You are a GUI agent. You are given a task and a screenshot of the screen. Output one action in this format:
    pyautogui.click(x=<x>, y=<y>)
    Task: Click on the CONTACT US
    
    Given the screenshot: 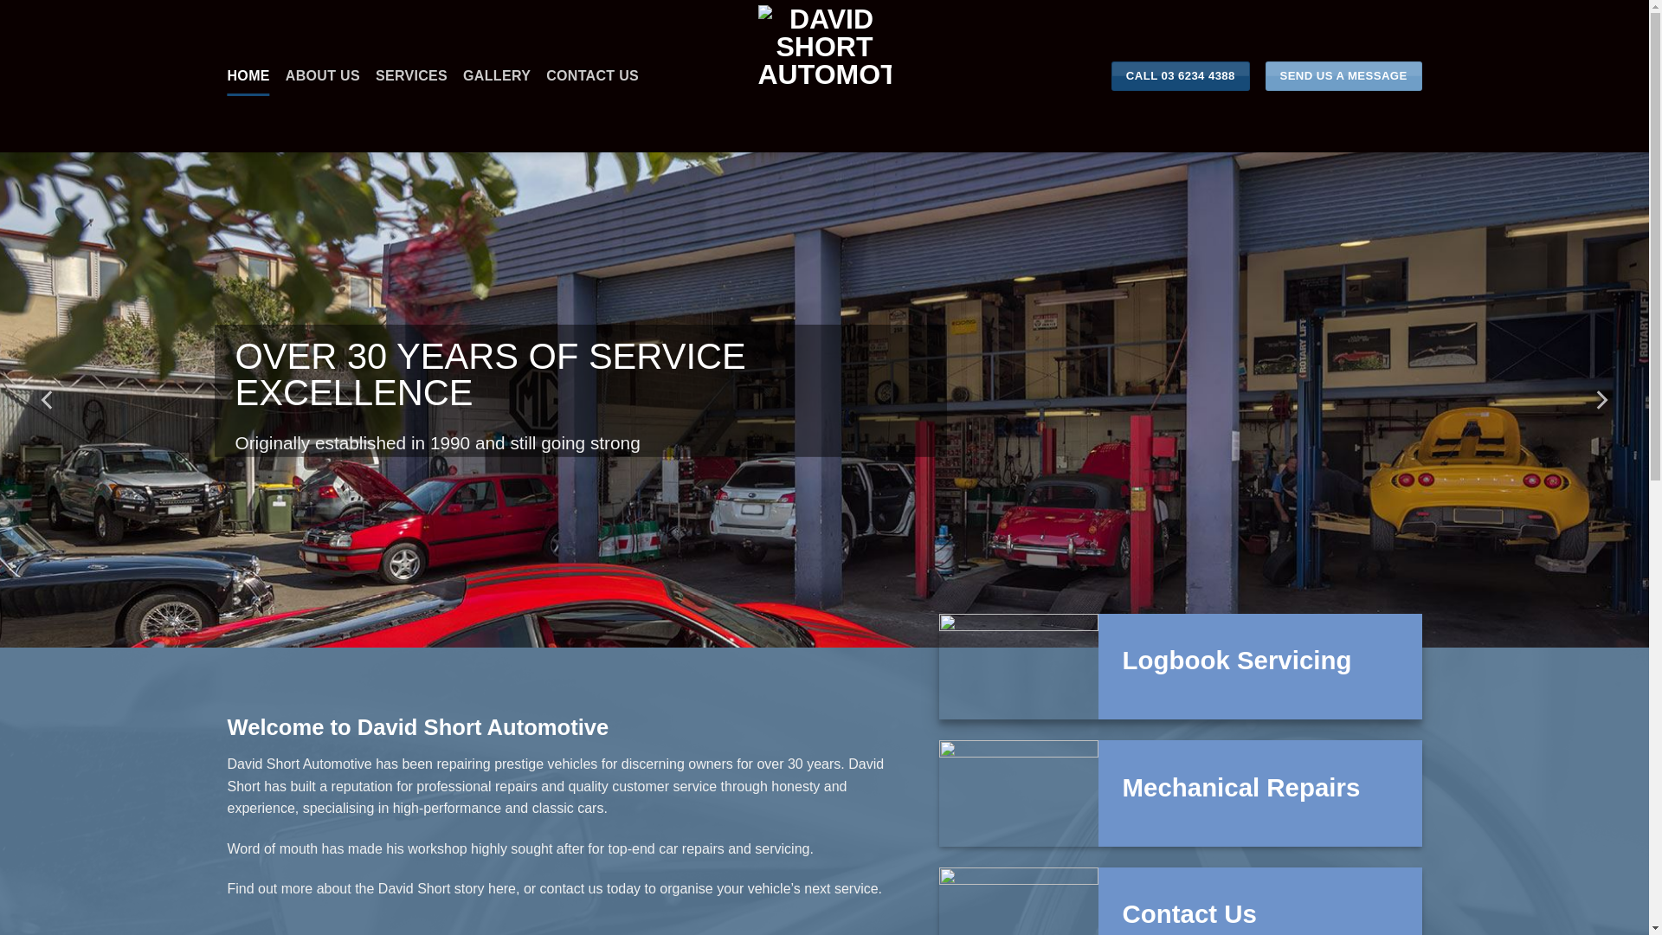 What is the action you would take?
    pyautogui.click(x=592, y=76)
    